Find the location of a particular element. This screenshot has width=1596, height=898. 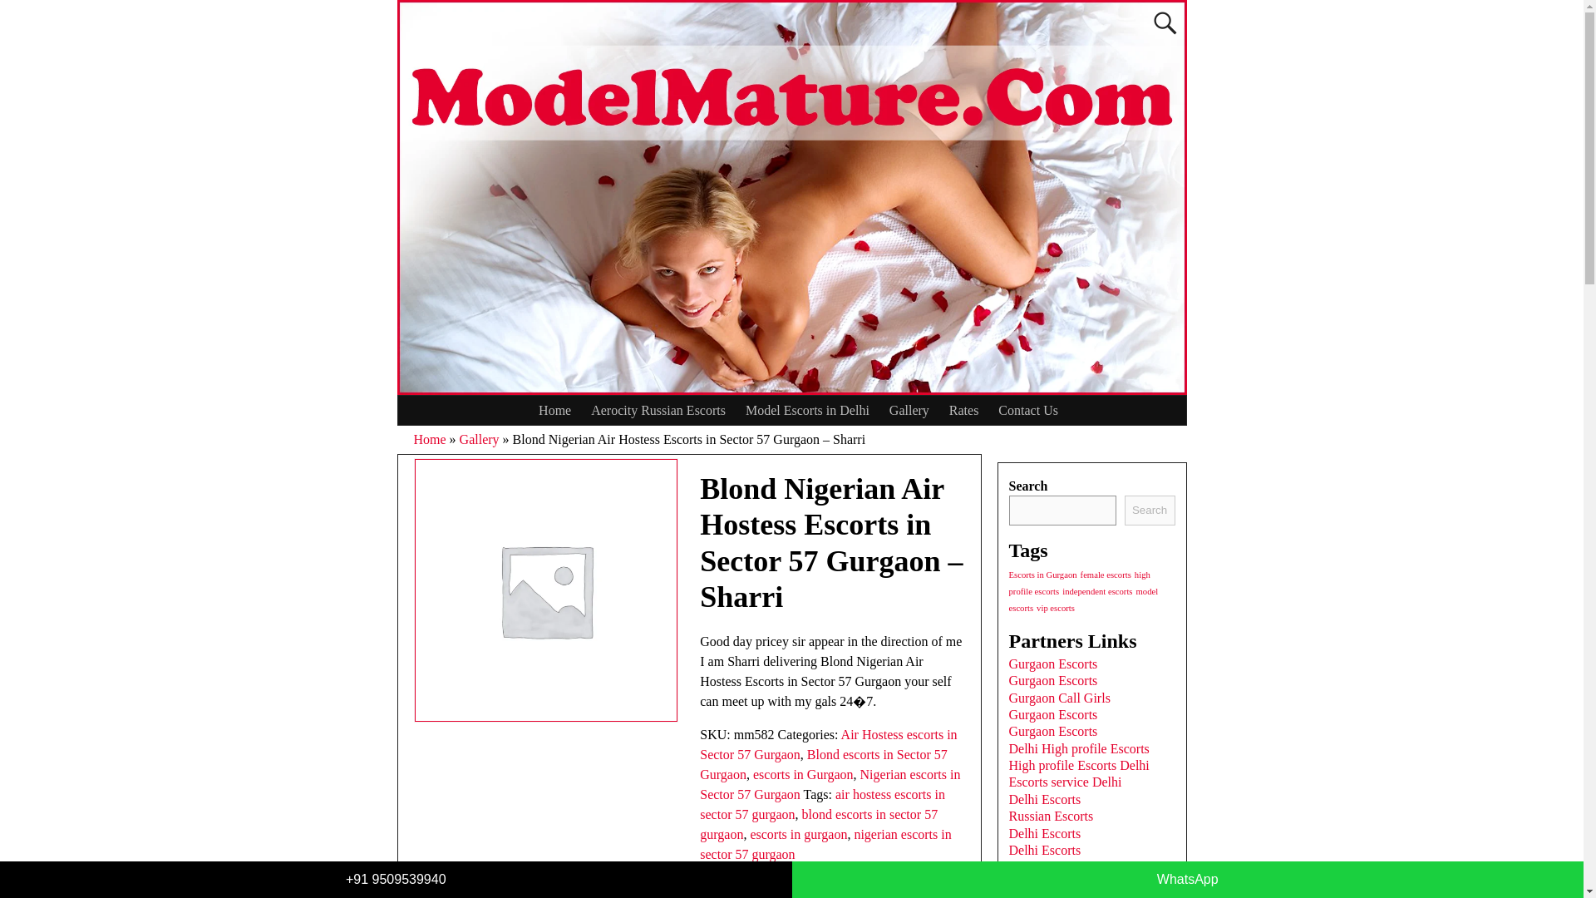

Description is located at coordinates (470, 895).